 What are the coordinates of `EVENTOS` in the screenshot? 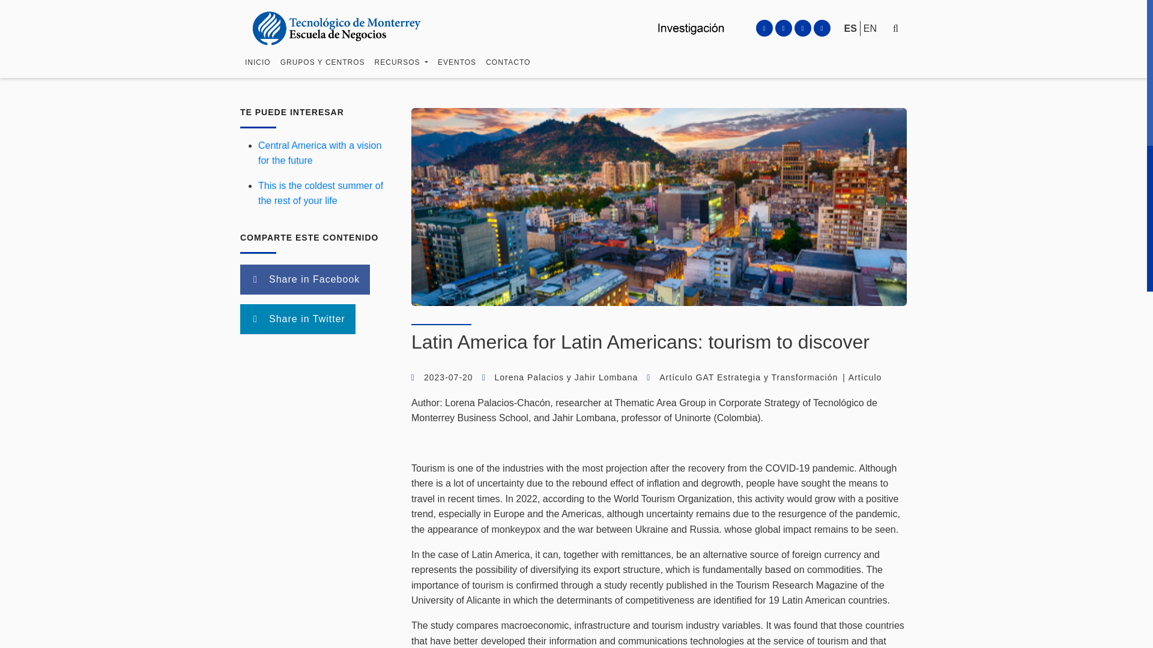 It's located at (456, 80).